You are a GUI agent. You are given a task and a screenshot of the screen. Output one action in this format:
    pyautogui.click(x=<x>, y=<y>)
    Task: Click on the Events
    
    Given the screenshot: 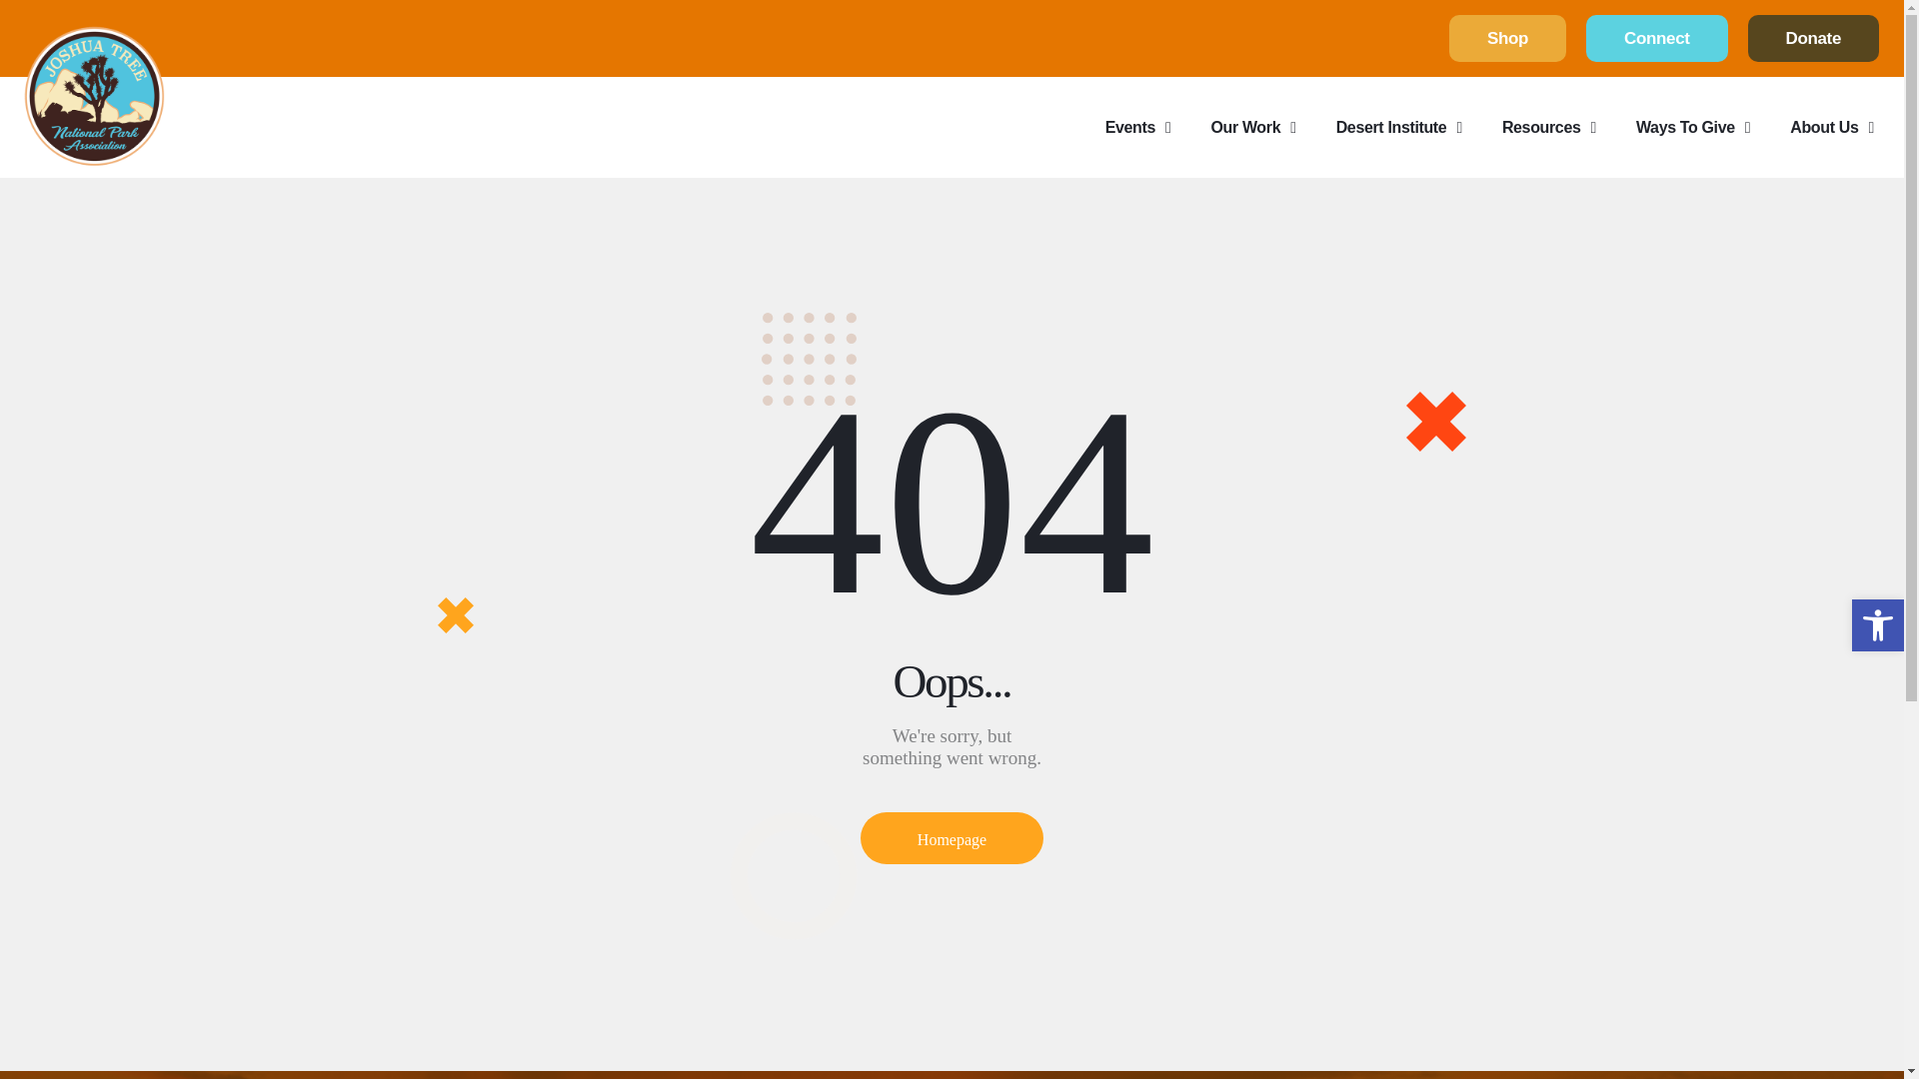 What is the action you would take?
    pyautogui.click(x=1138, y=126)
    